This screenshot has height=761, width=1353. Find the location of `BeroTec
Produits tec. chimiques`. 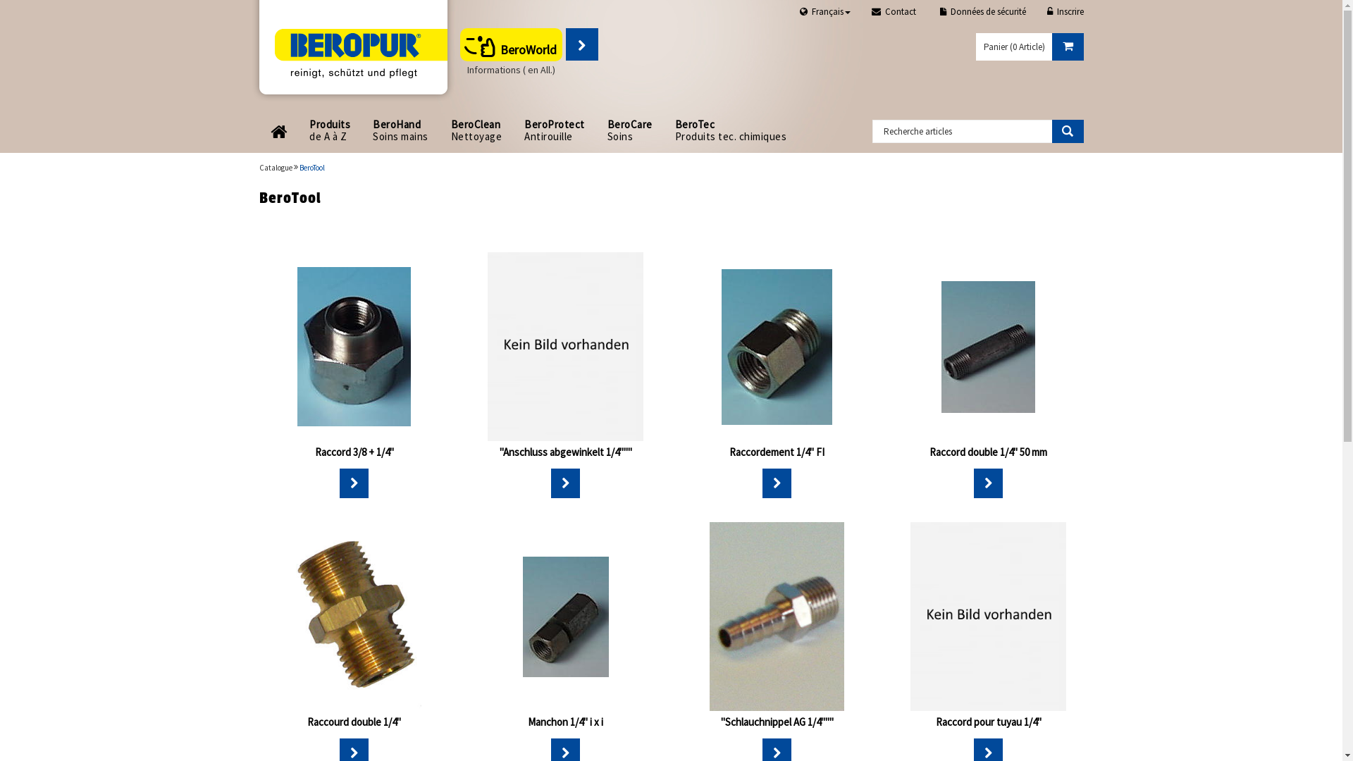

BeroTec
Produits tec. chimiques is located at coordinates (731, 131).